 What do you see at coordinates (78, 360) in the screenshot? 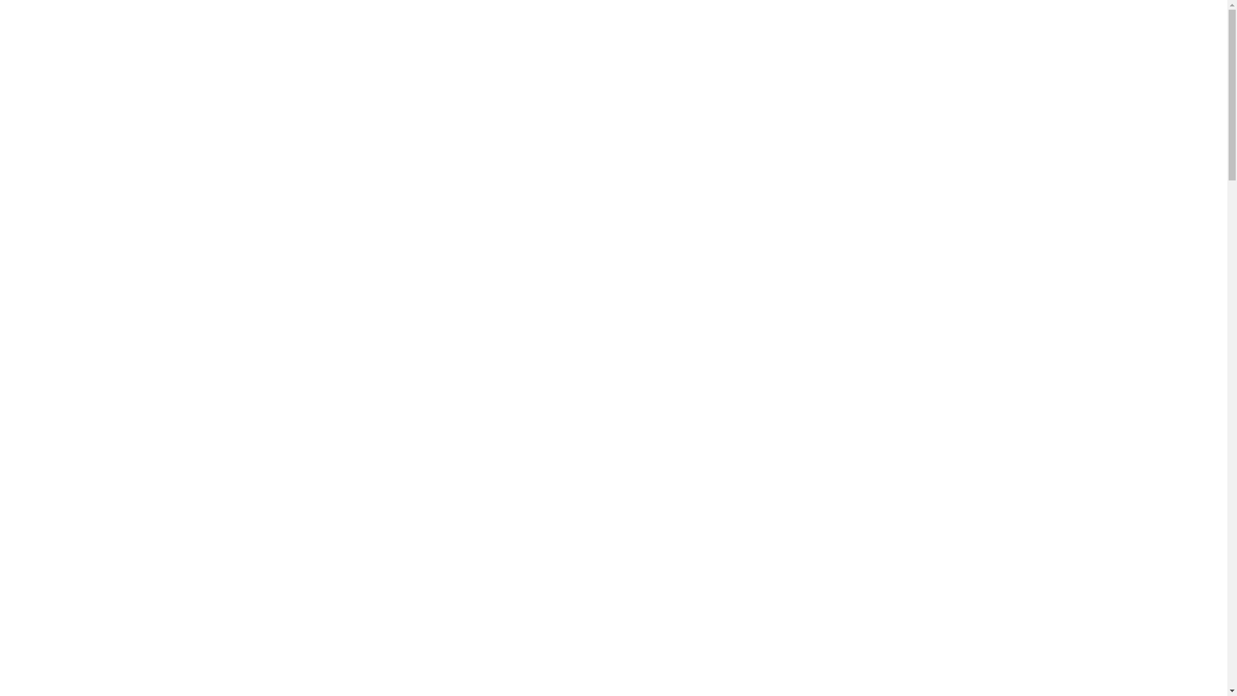
I see `Jazz-Funk` at bounding box center [78, 360].